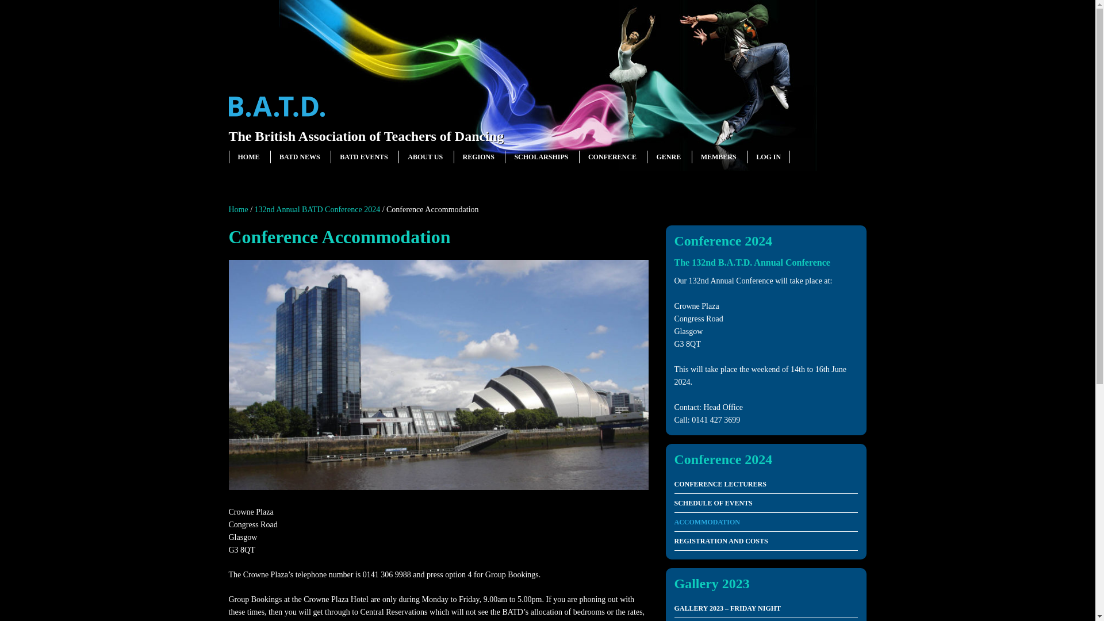  Describe the element at coordinates (768, 156) in the screenshot. I see `LOG IN` at that location.